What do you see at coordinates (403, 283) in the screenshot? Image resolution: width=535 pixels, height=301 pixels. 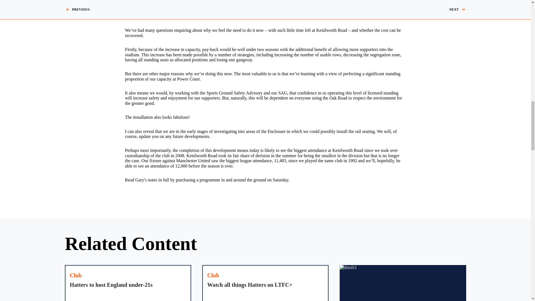 I see `Retro crest returns to new third shirt` at bounding box center [403, 283].